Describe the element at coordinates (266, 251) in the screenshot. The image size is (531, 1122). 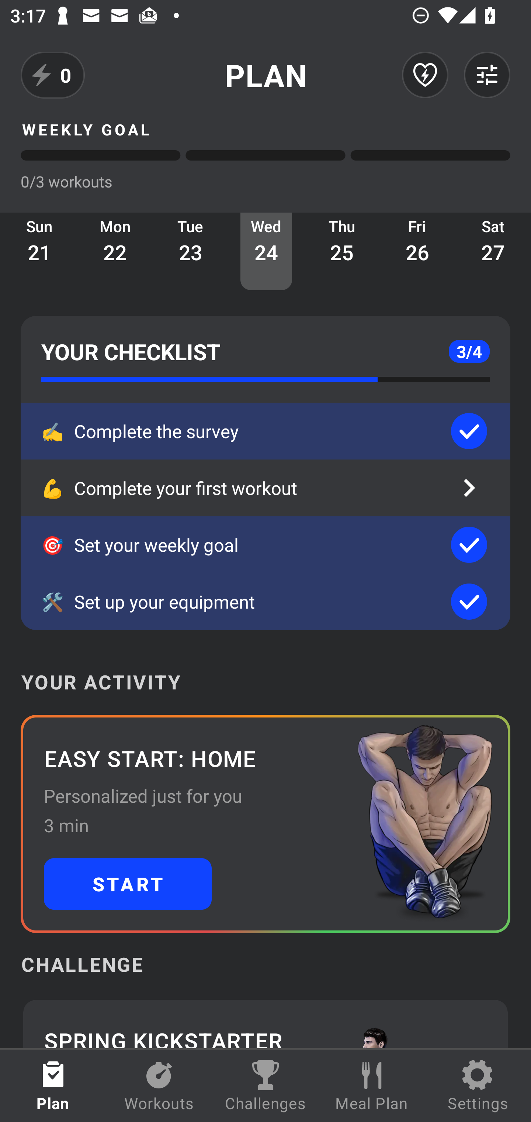
I see `Wed 24` at that location.